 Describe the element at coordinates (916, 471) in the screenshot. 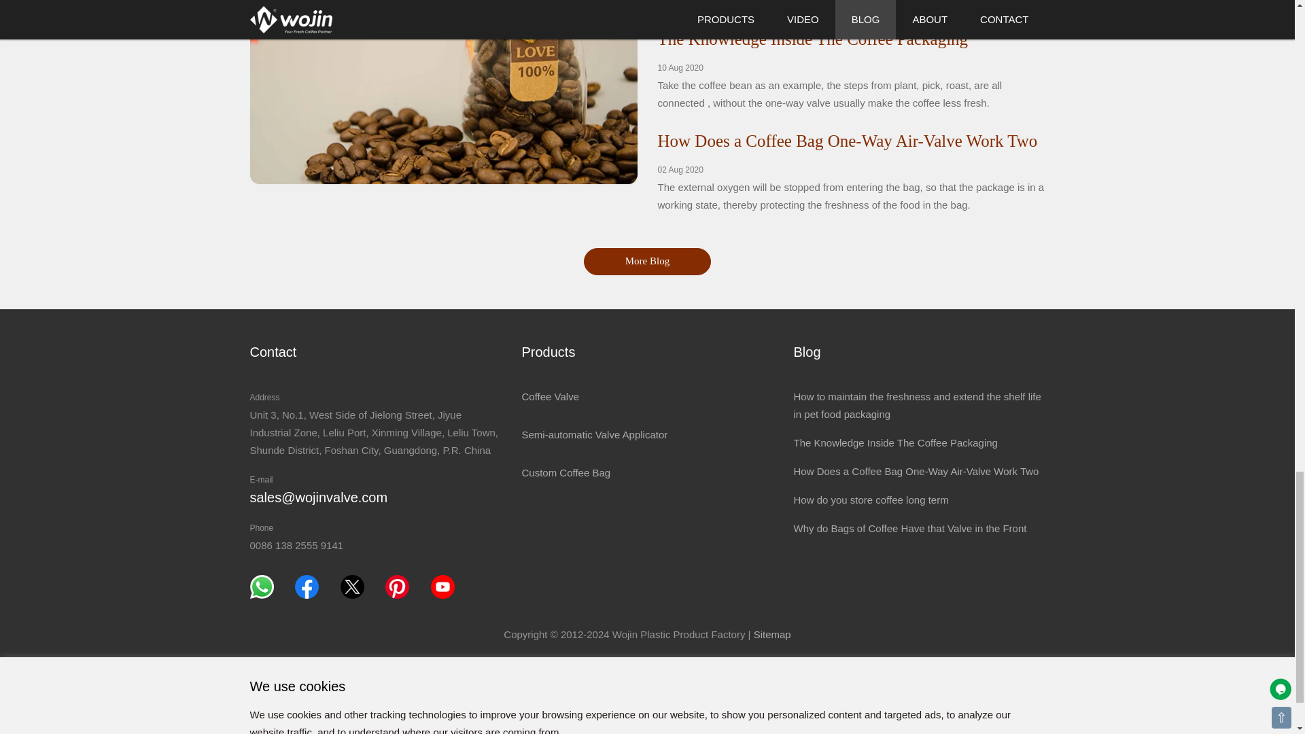

I see `How Does a Coffee Bag One-Way Air-Valve Work Two` at that location.